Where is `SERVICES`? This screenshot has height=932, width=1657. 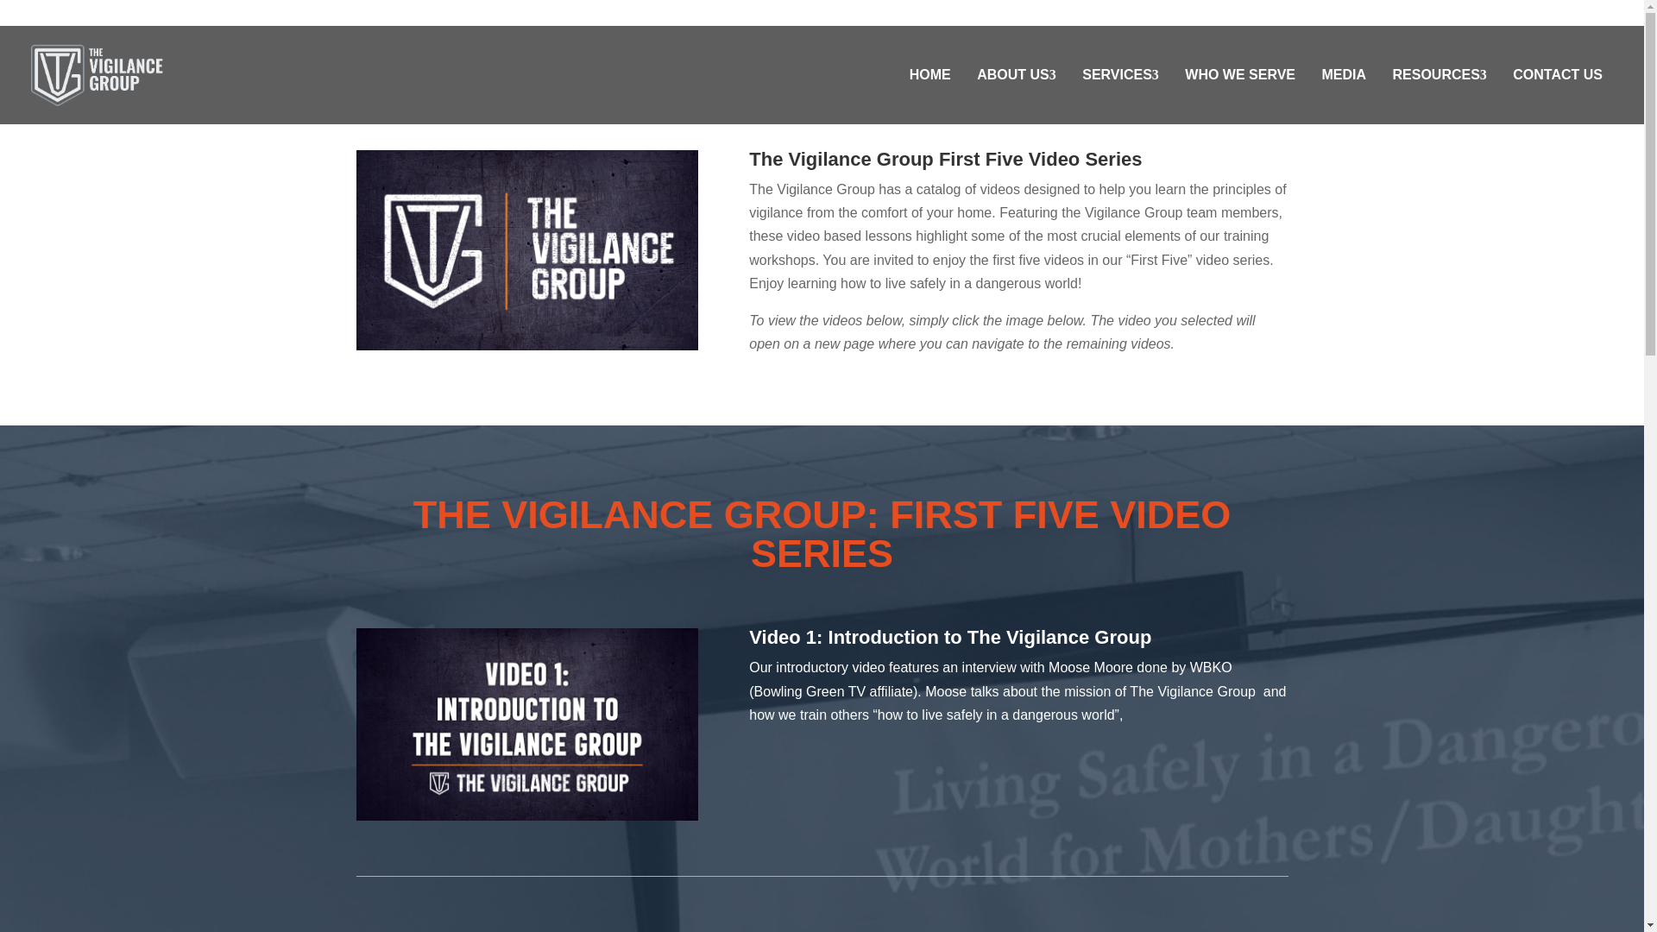 SERVICES is located at coordinates (1120, 74).